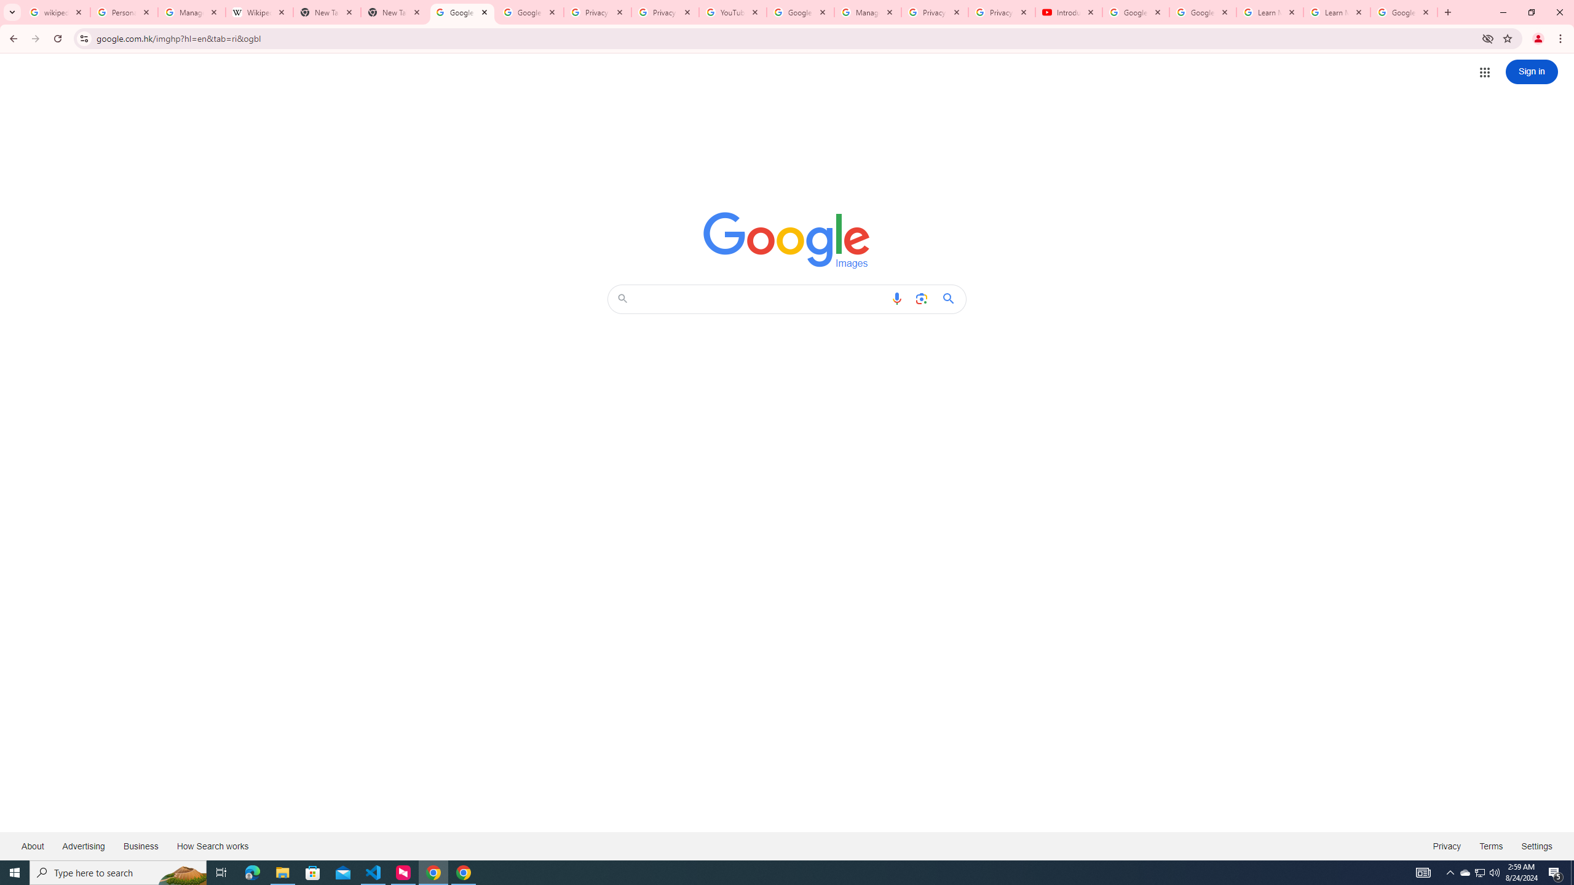  What do you see at coordinates (896, 299) in the screenshot?
I see `Search by voice` at bounding box center [896, 299].